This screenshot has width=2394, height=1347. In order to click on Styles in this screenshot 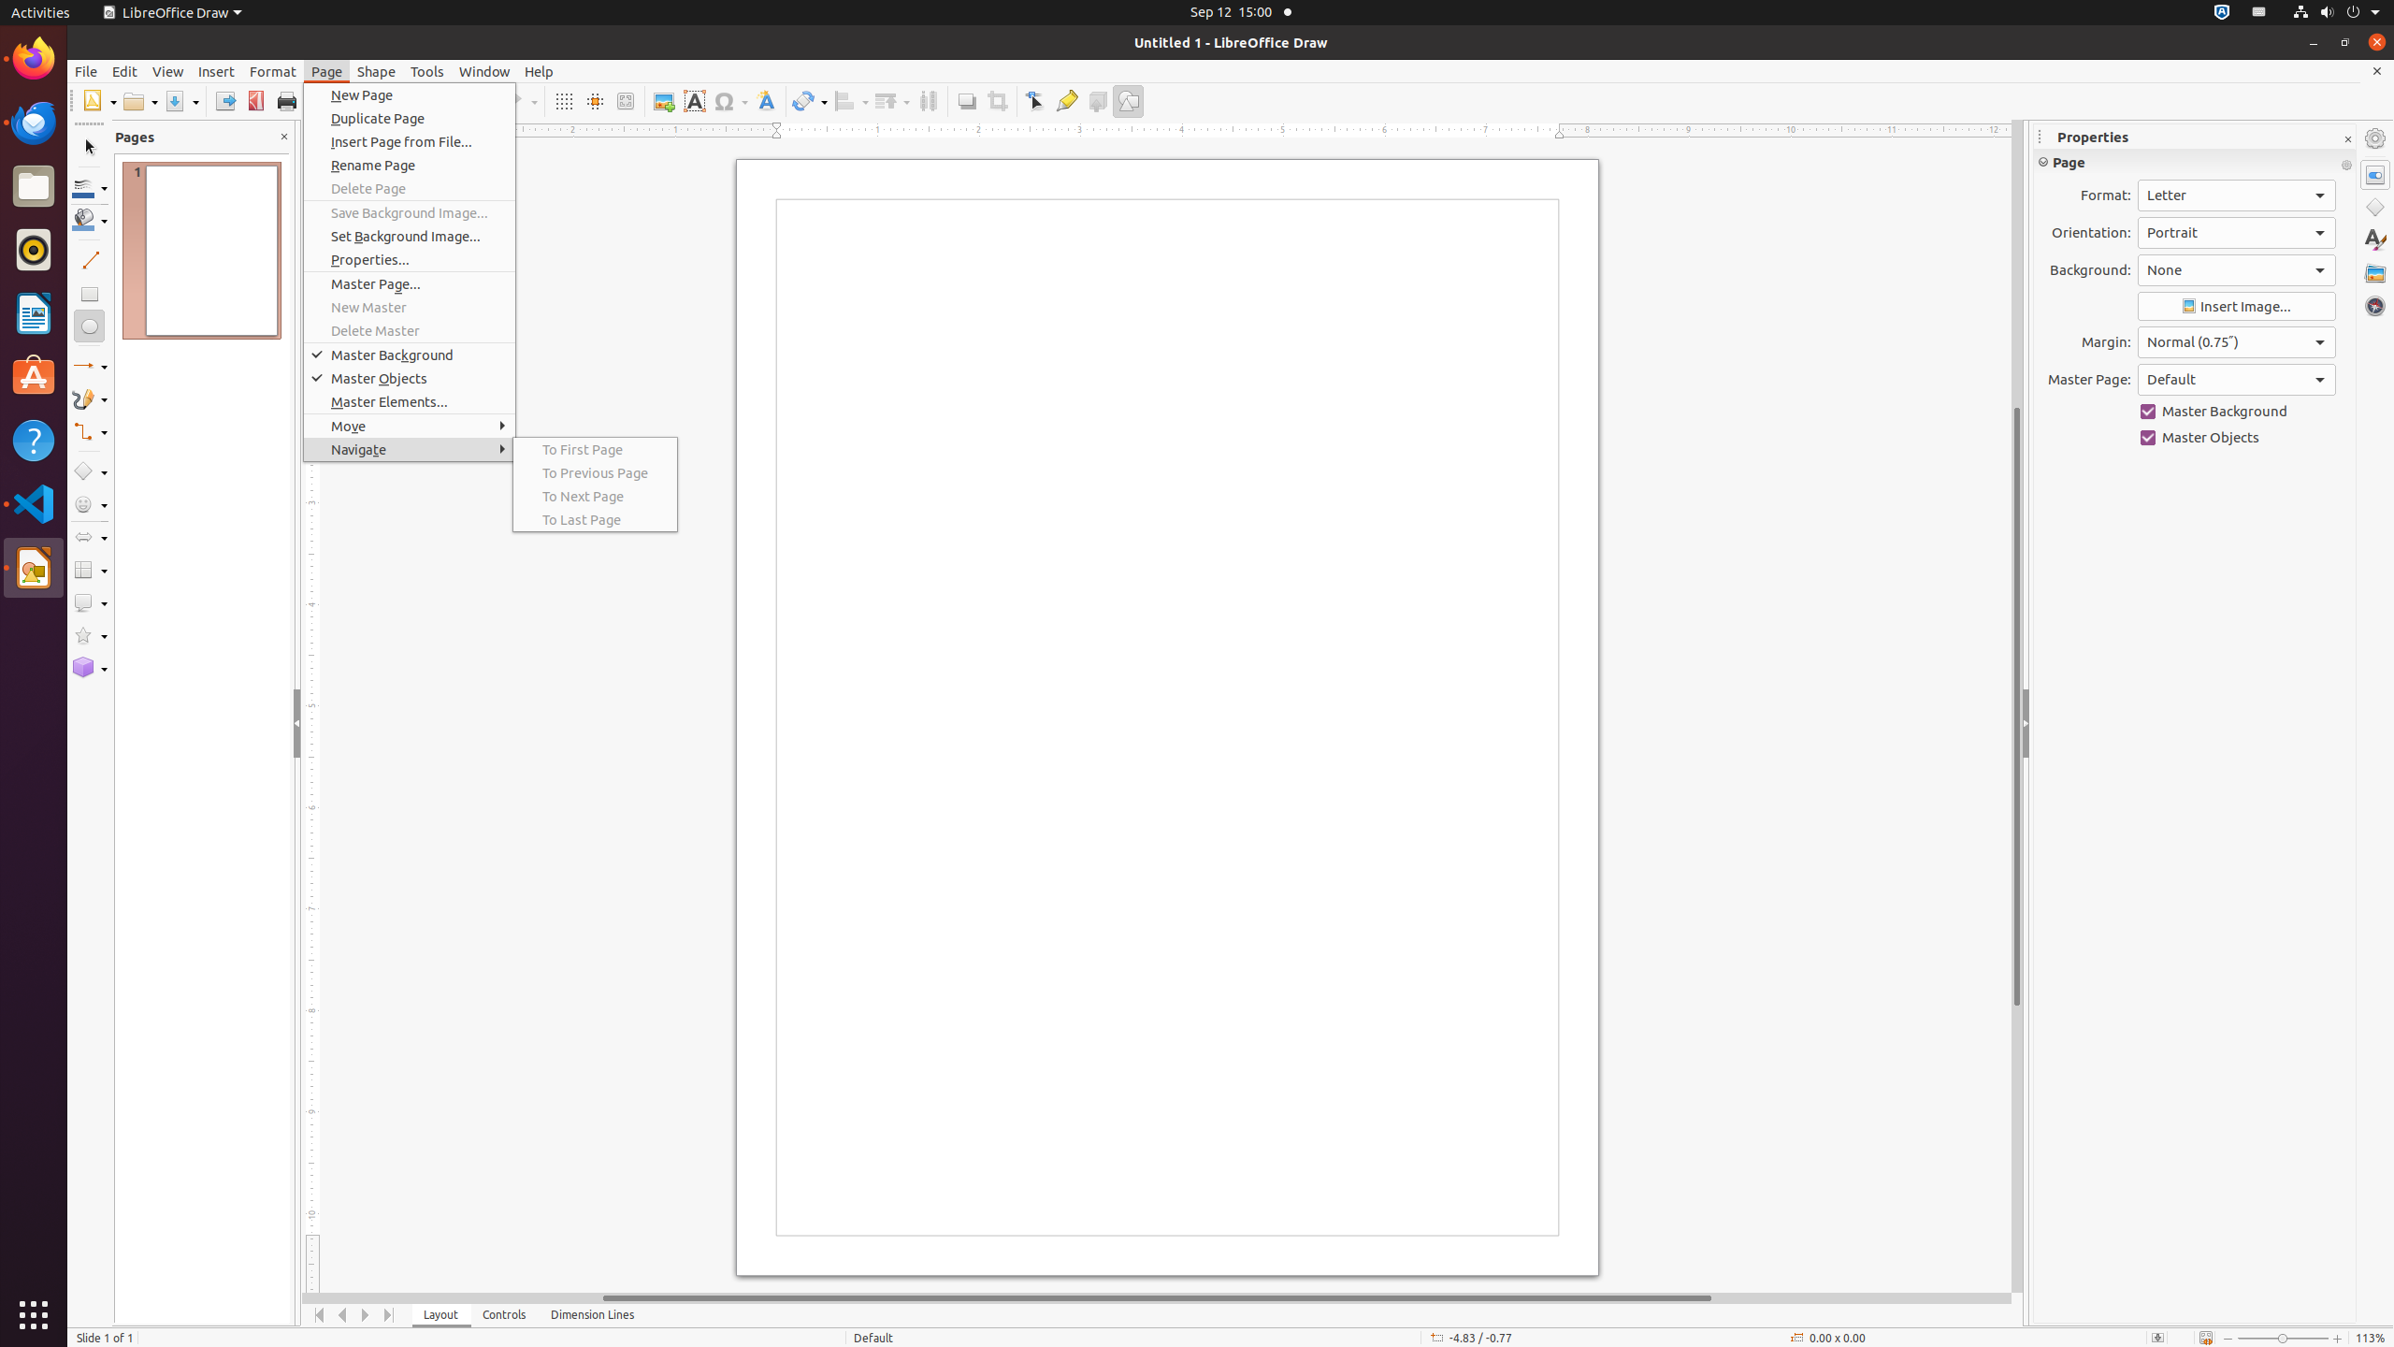, I will do `click(2375, 239)`.